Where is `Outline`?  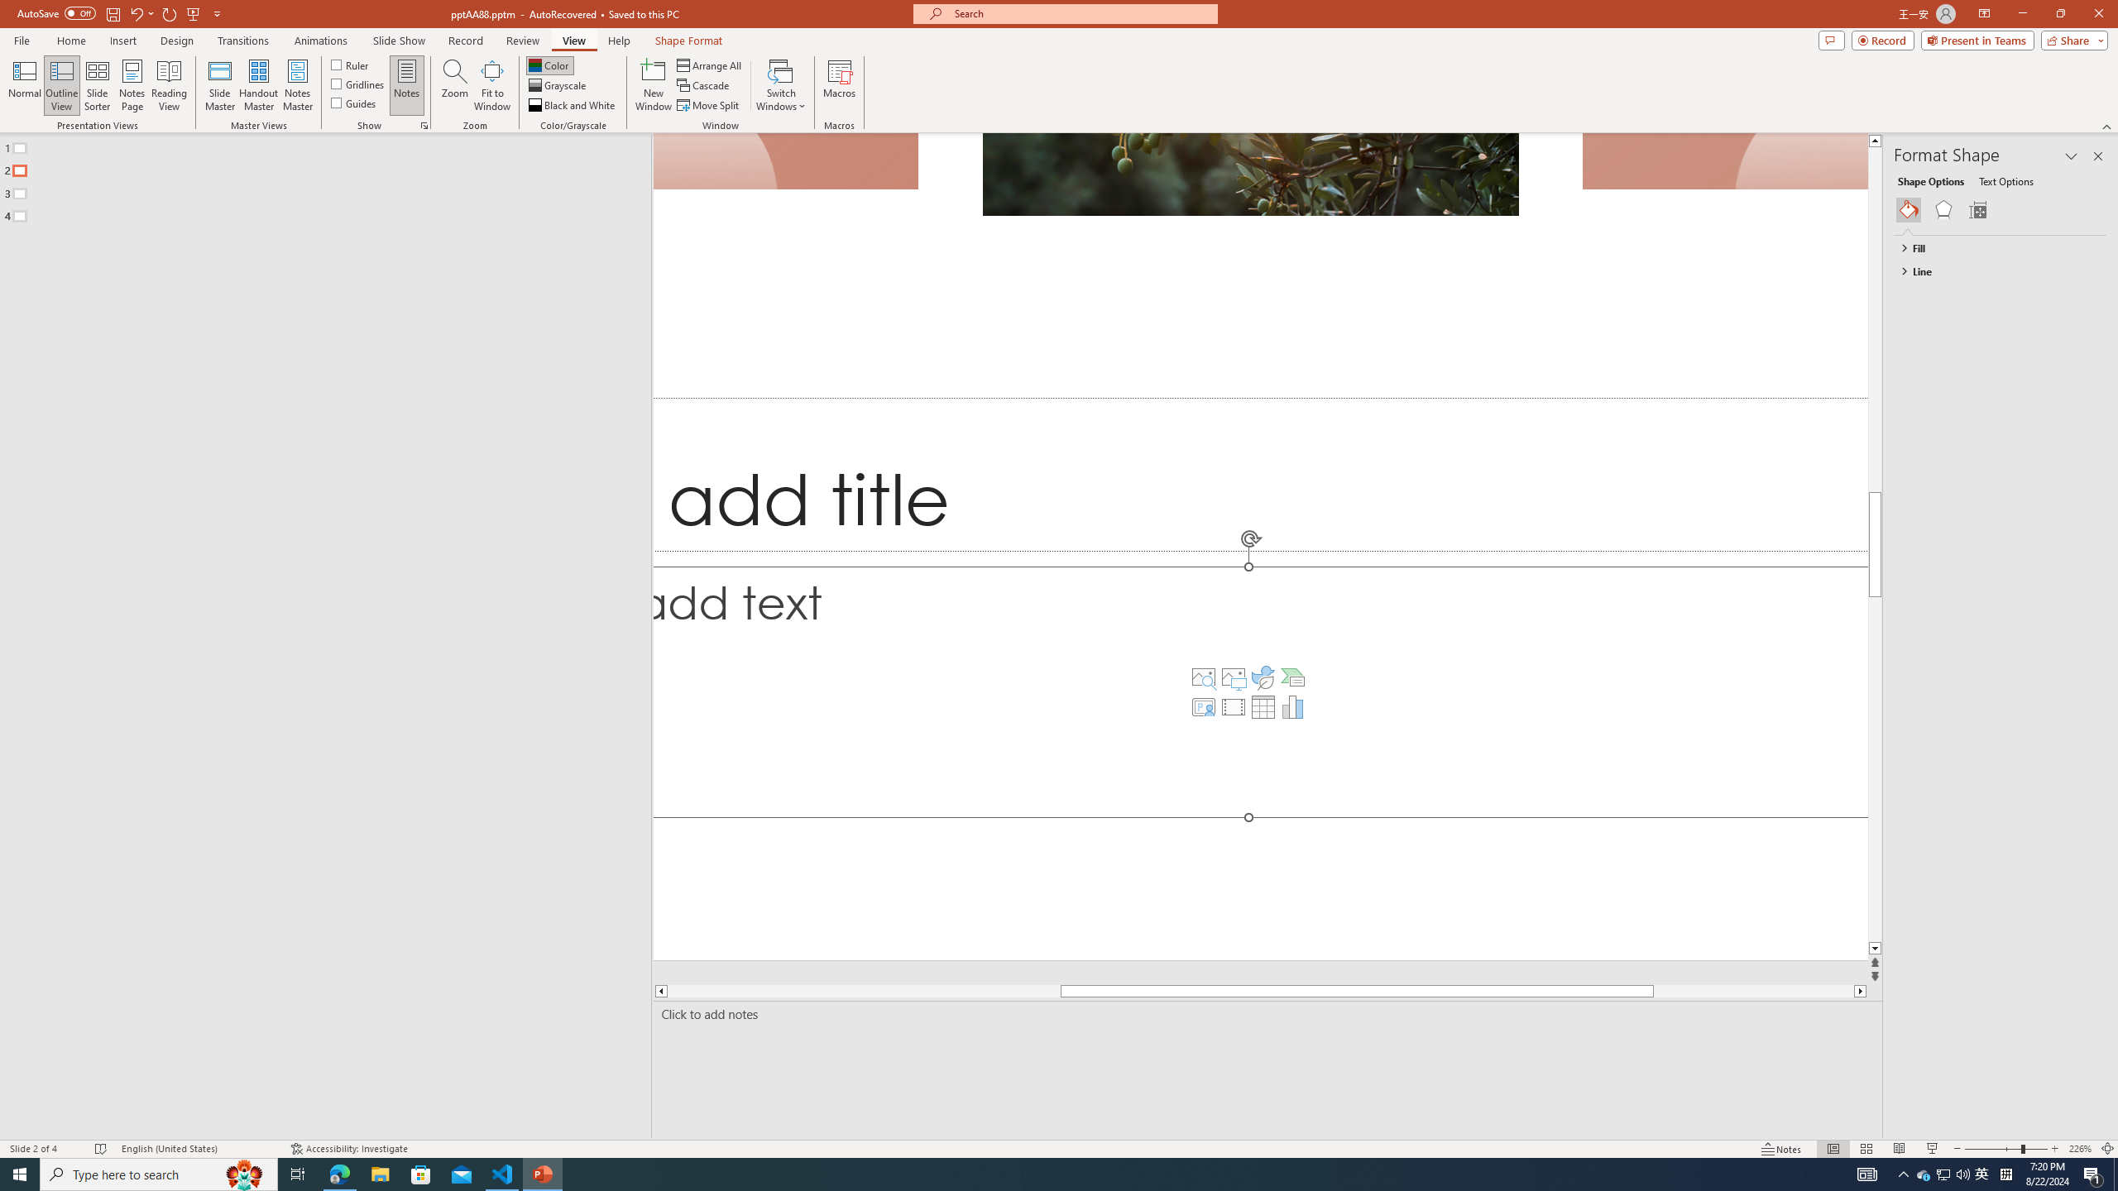 Outline is located at coordinates (333, 179).